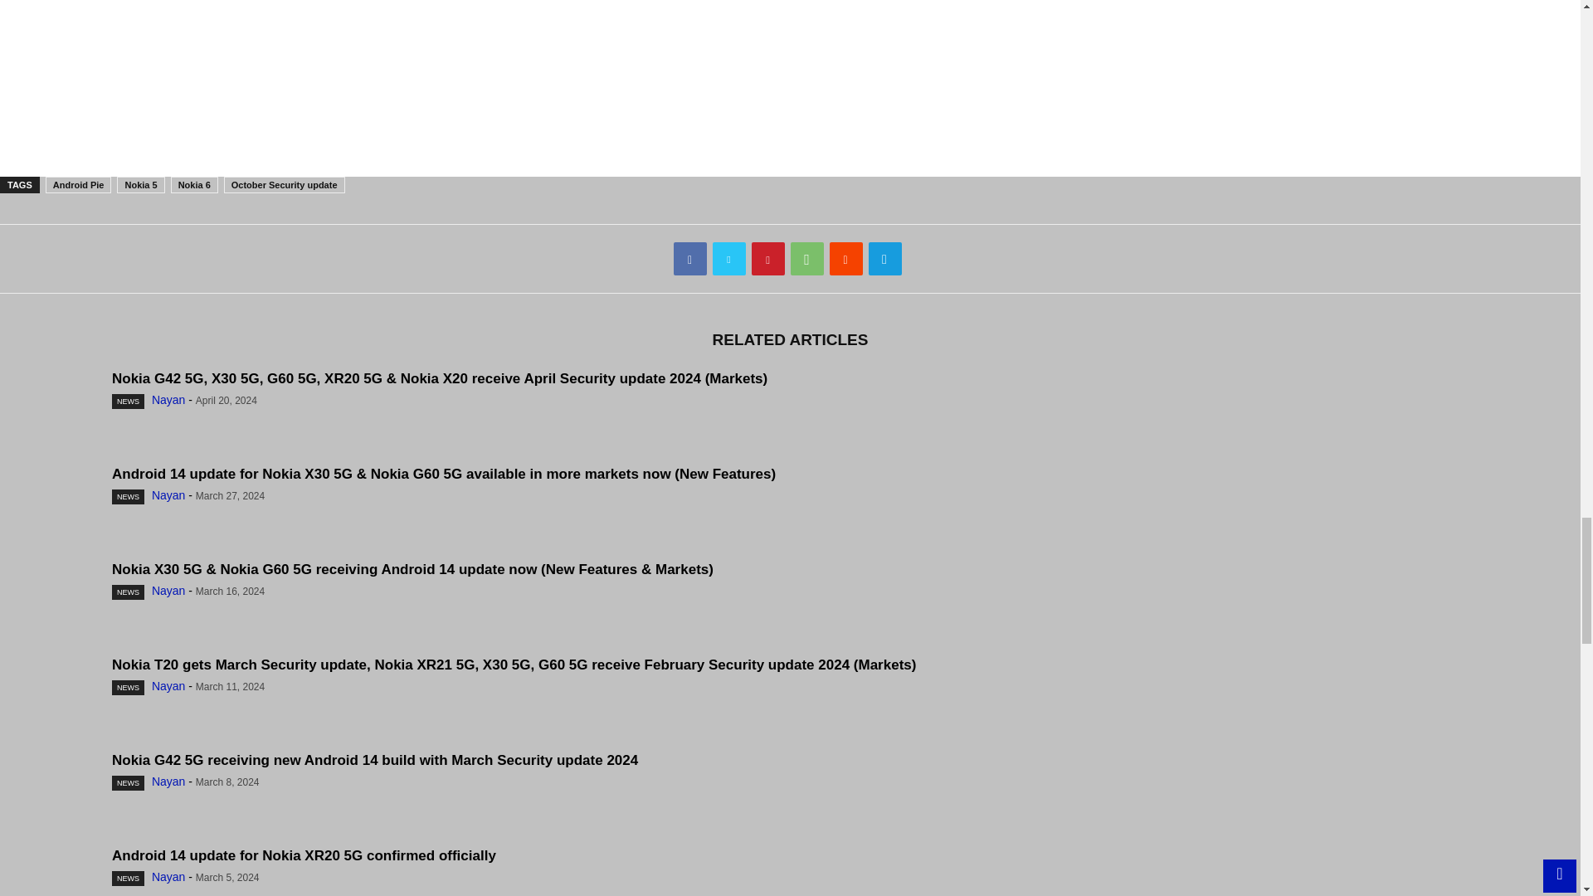  What do you see at coordinates (846, 258) in the screenshot?
I see `ReddIt` at bounding box center [846, 258].